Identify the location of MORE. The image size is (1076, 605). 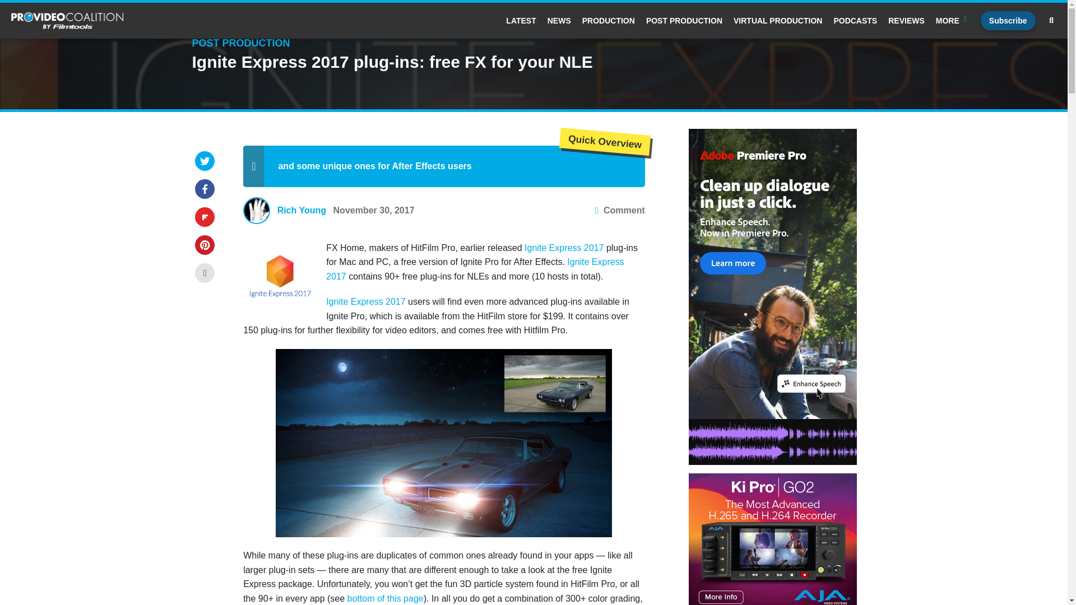
(953, 21).